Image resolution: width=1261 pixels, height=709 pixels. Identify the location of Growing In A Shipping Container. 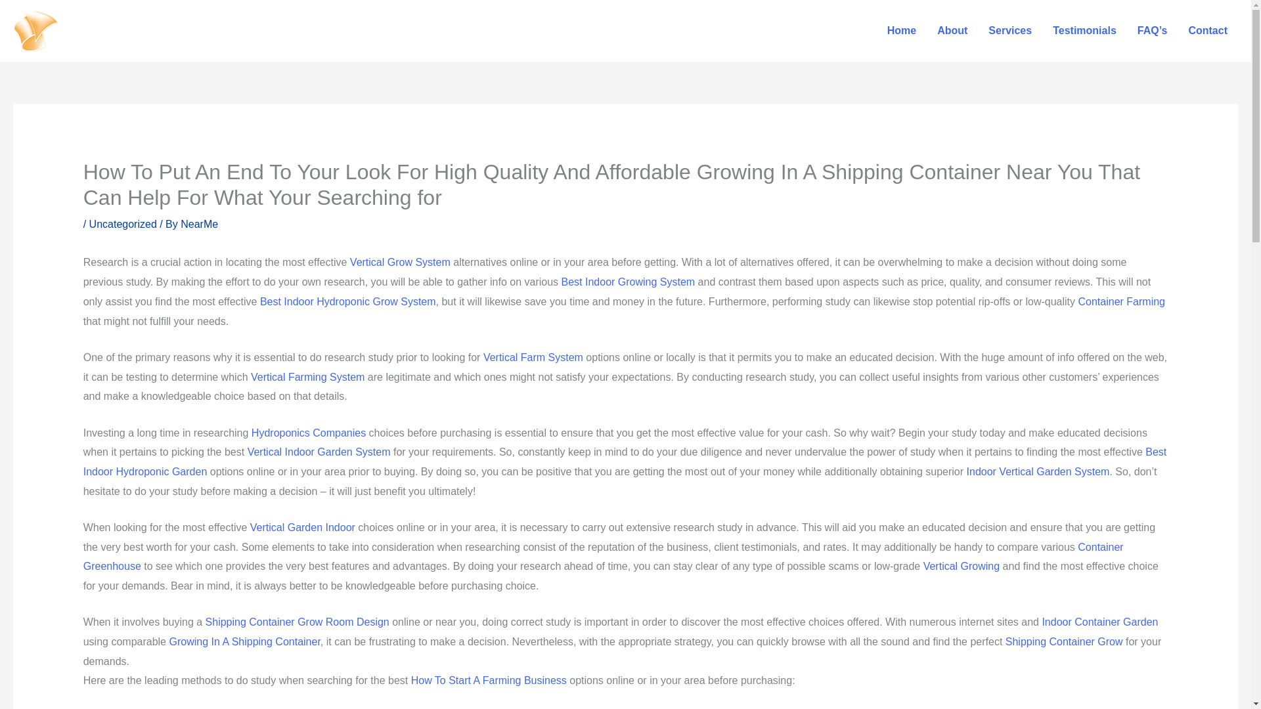
(244, 641).